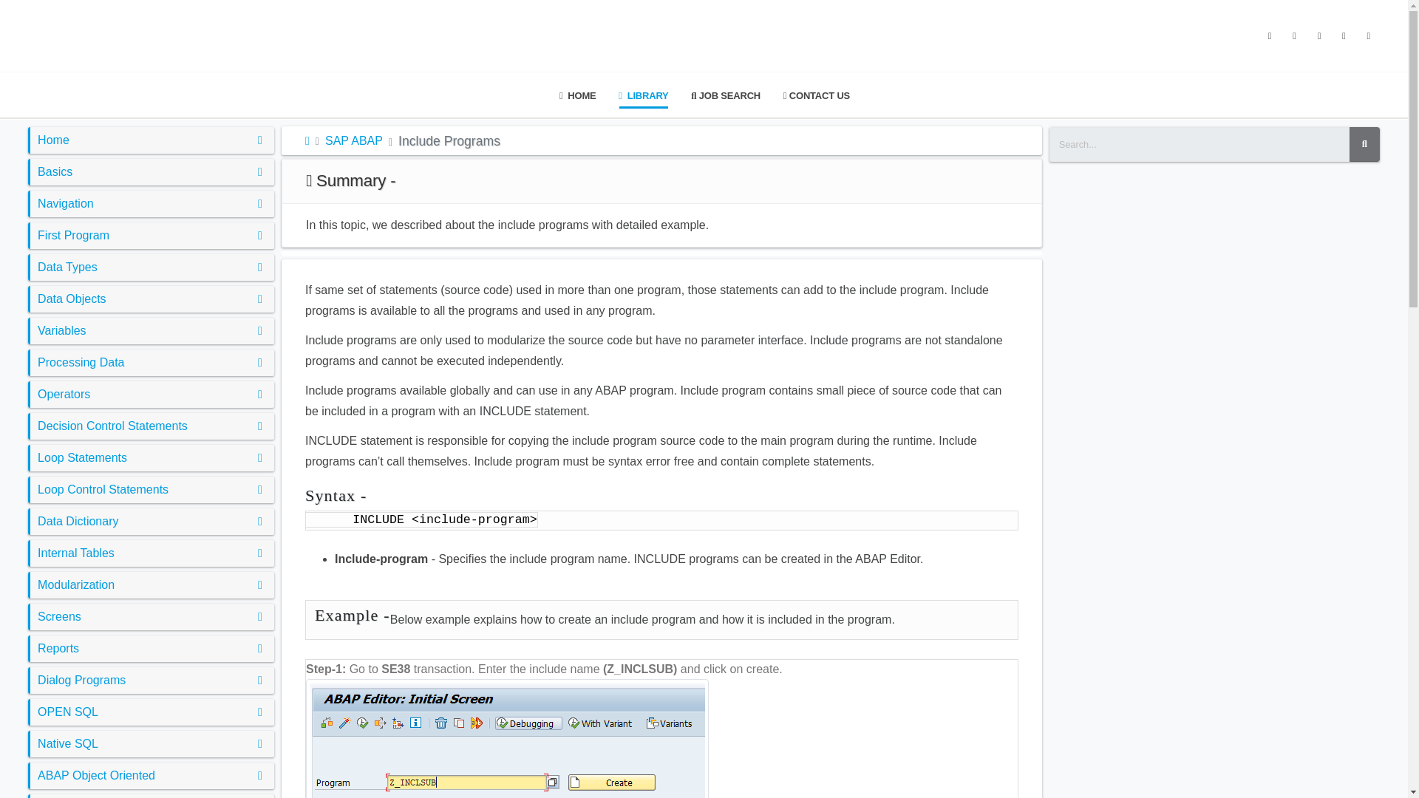  I want to click on   HOME, so click(578, 95).